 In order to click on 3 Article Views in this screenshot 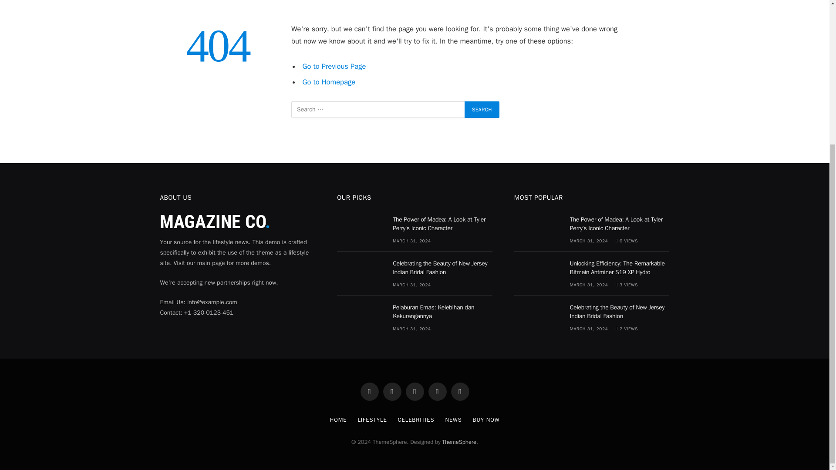, I will do `click(626, 285)`.